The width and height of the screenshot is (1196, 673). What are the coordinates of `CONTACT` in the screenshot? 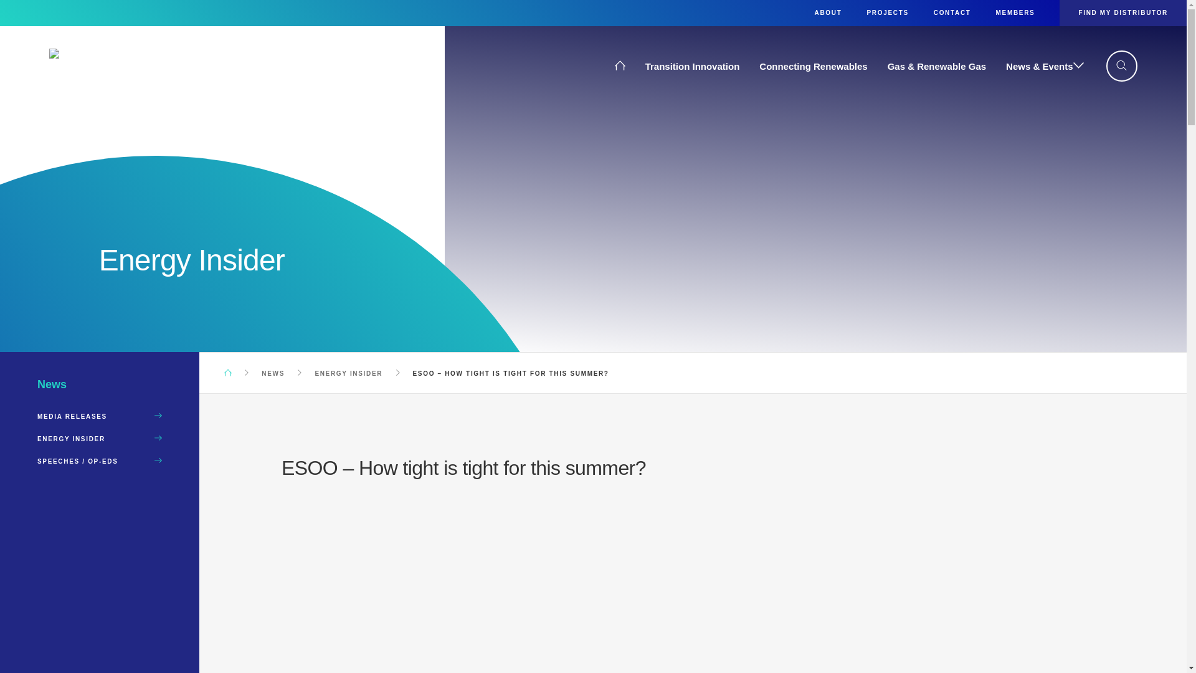 It's located at (952, 12).